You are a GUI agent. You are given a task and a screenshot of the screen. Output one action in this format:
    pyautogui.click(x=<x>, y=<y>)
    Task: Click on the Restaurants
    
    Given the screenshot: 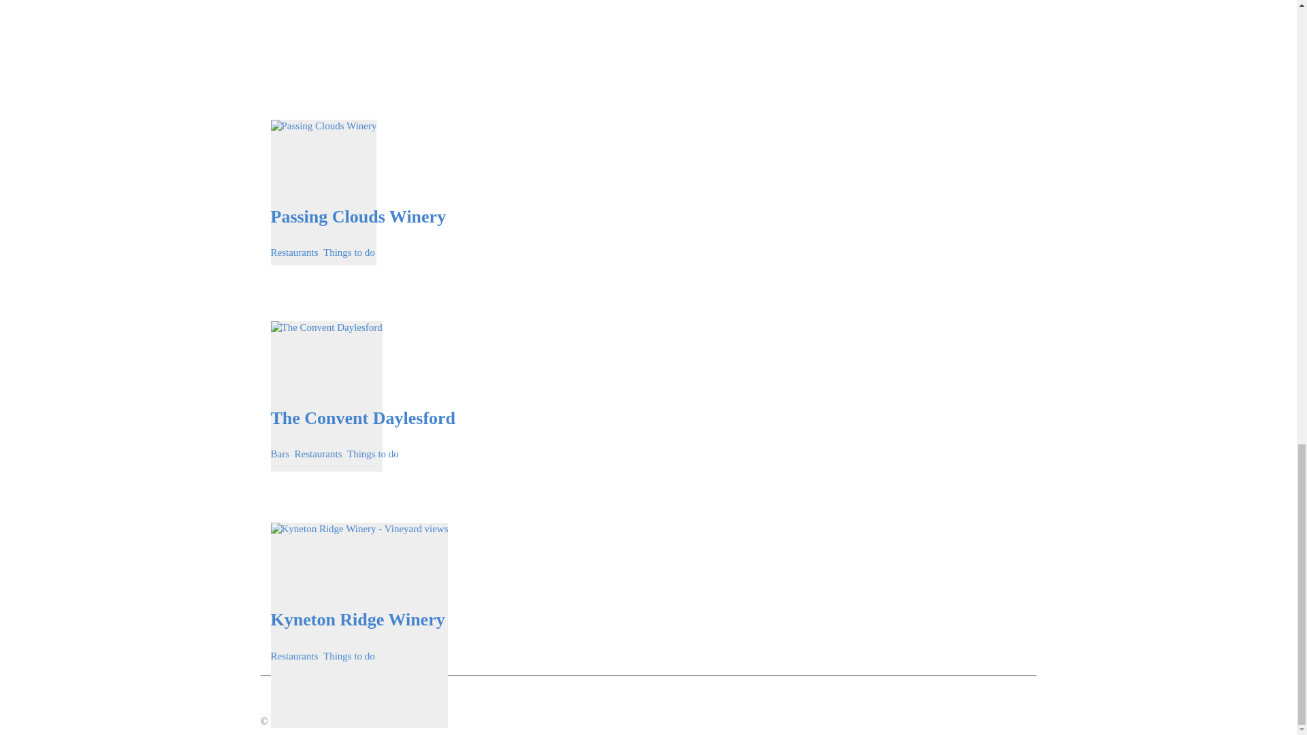 What is the action you would take?
    pyautogui.click(x=294, y=656)
    